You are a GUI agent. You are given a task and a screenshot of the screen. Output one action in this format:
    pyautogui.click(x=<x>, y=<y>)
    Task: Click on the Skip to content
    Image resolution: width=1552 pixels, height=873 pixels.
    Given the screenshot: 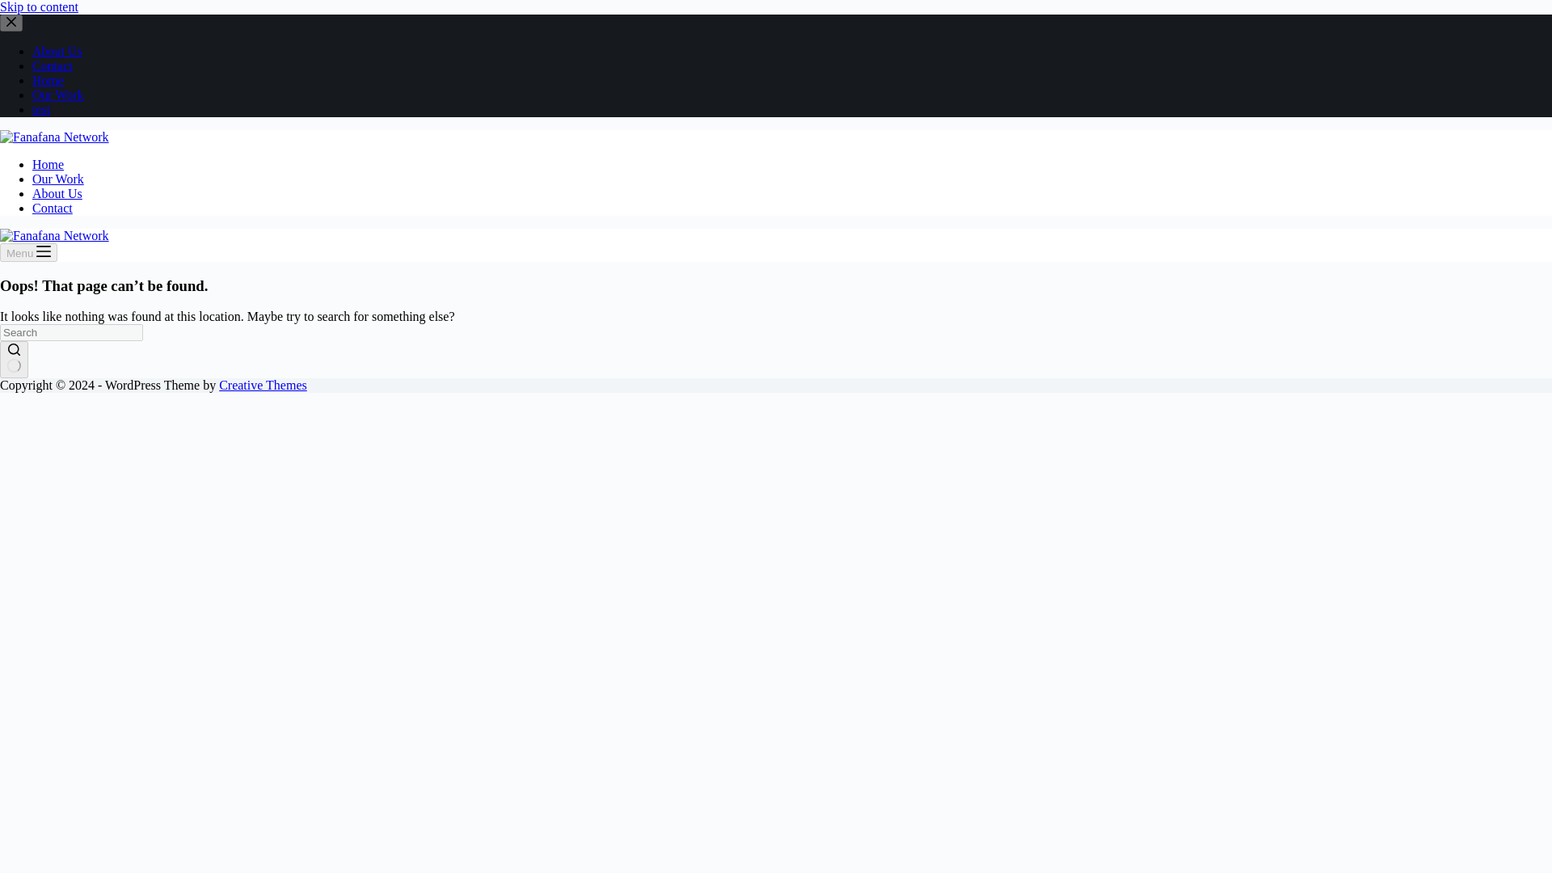 What is the action you would take?
    pyautogui.click(x=39, y=6)
    